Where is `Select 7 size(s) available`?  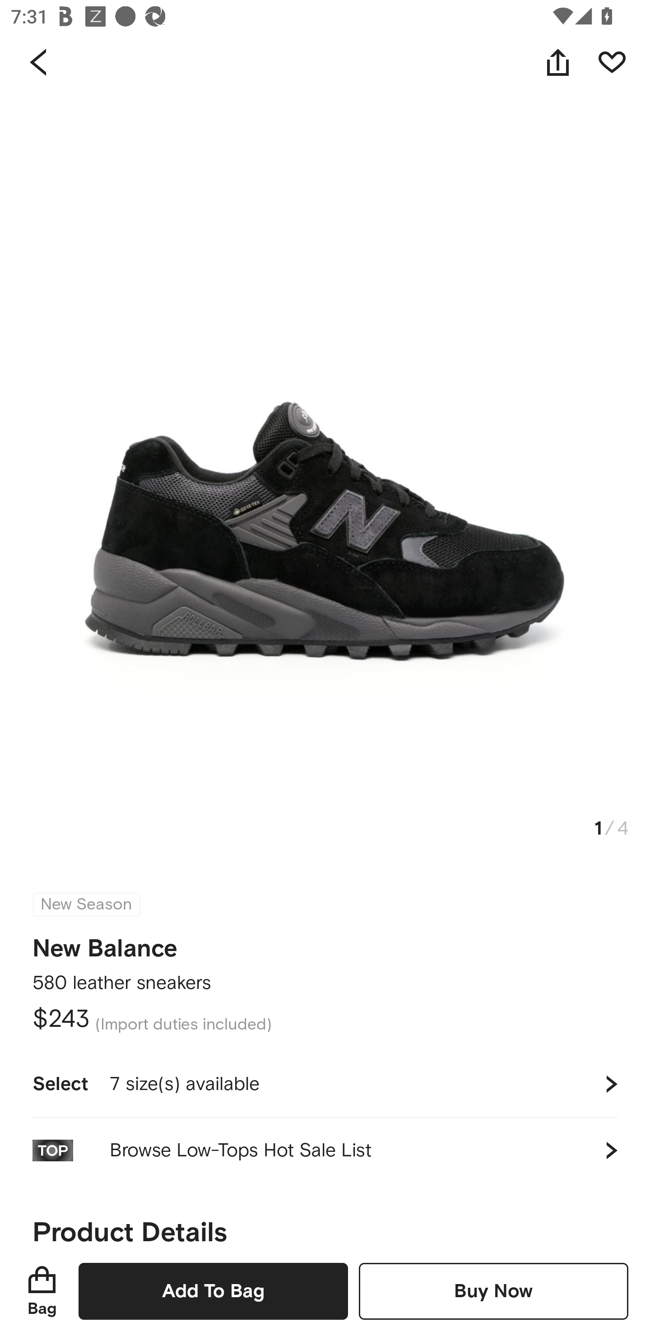
Select 7 size(s) available is located at coordinates (325, 1084).